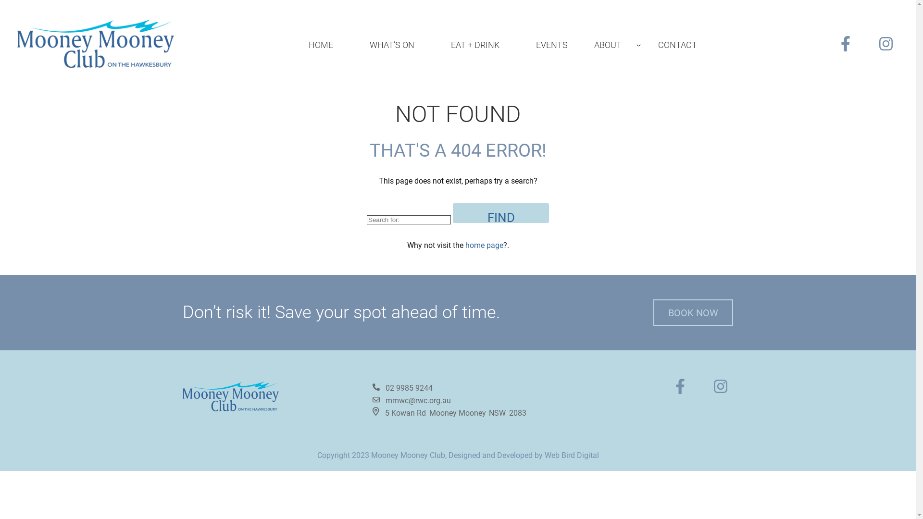 This screenshot has height=519, width=923. What do you see at coordinates (693, 312) in the screenshot?
I see `BOOK NOW` at bounding box center [693, 312].